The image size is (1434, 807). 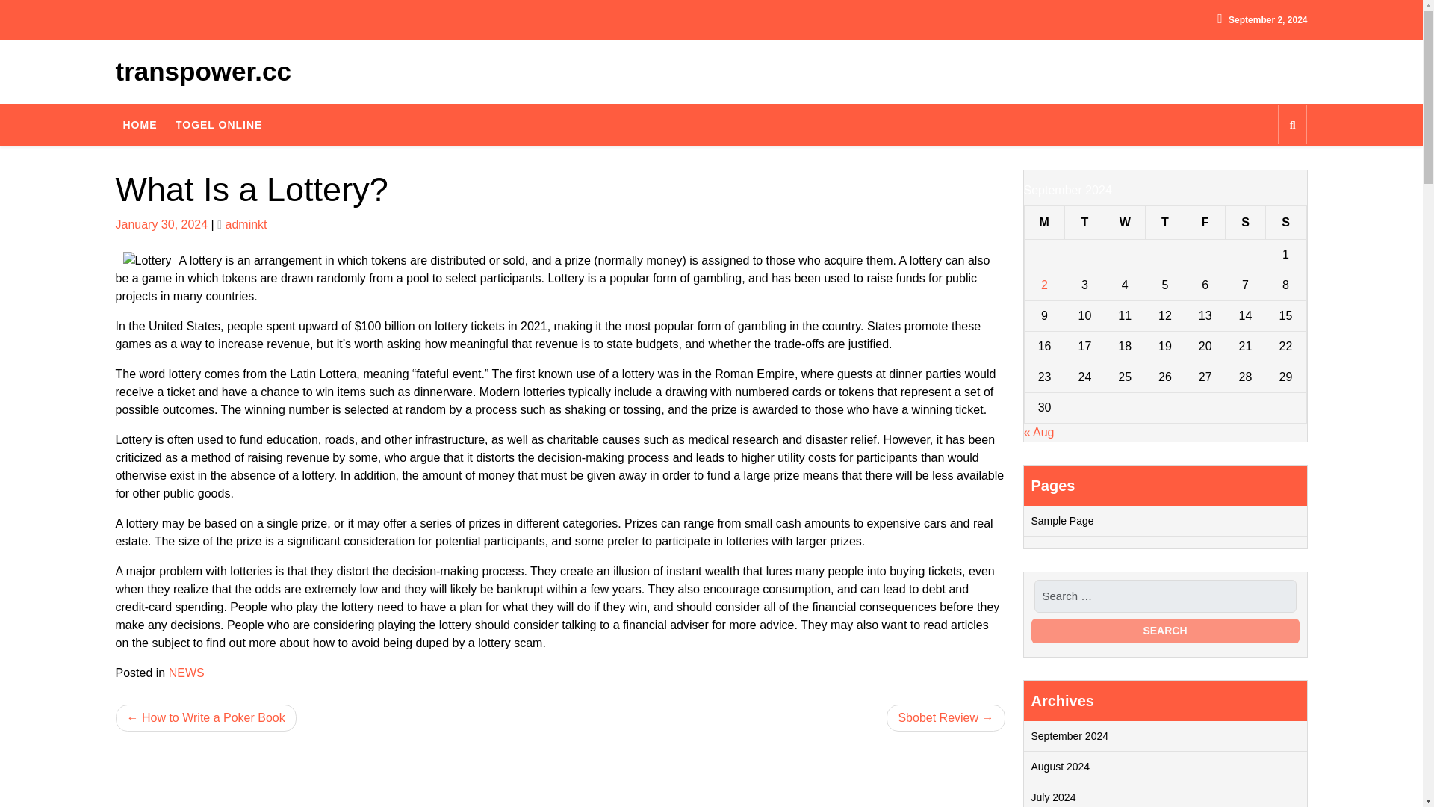 What do you see at coordinates (1062, 520) in the screenshot?
I see `Sample Page` at bounding box center [1062, 520].